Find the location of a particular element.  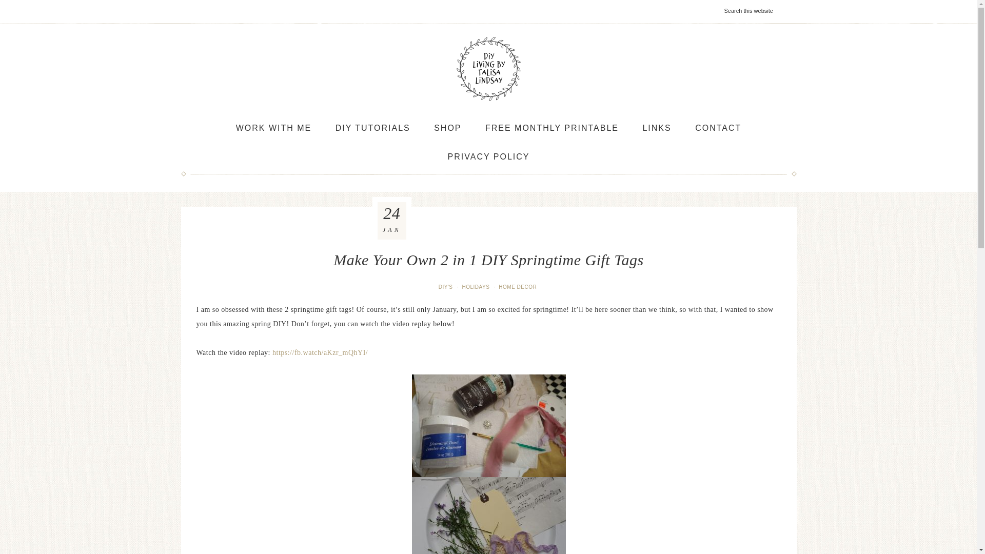

WORK WITH ME is located at coordinates (273, 128).